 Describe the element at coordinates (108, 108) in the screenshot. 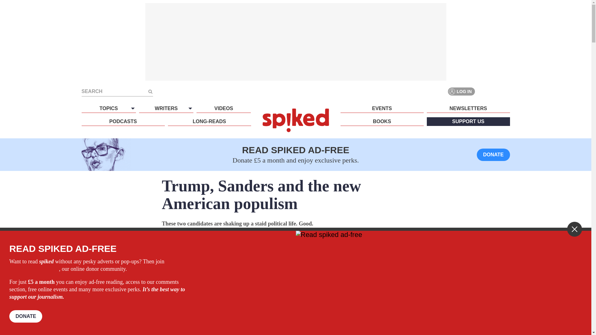

I see `TOPICS` at that location.